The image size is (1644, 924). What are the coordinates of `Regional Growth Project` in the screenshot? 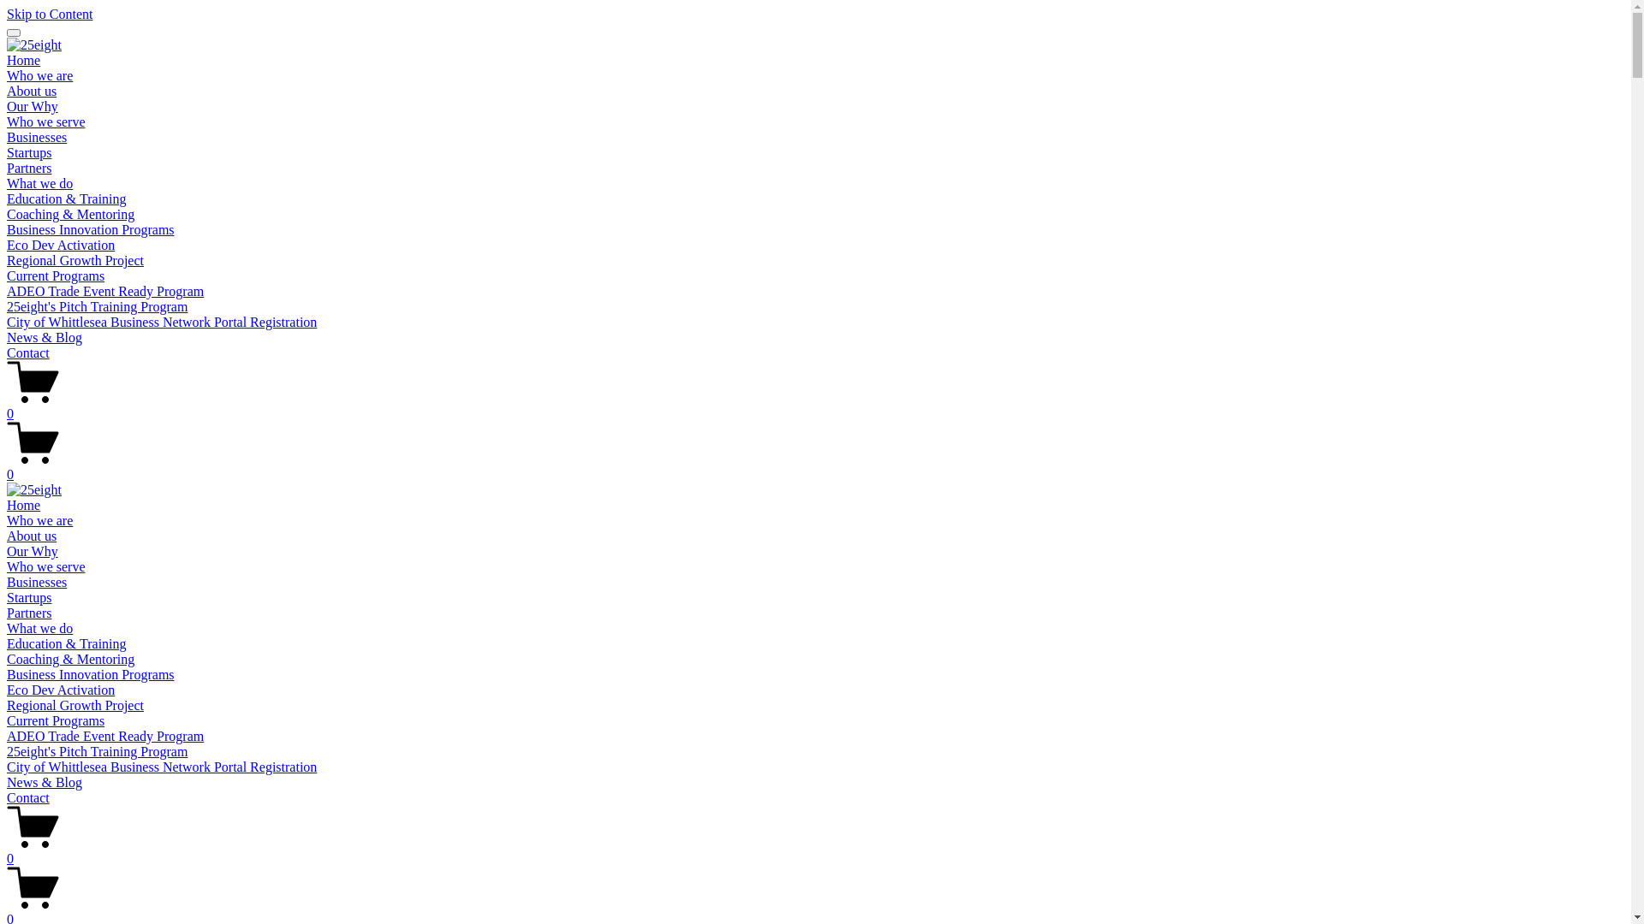 It's located at (75, 260).